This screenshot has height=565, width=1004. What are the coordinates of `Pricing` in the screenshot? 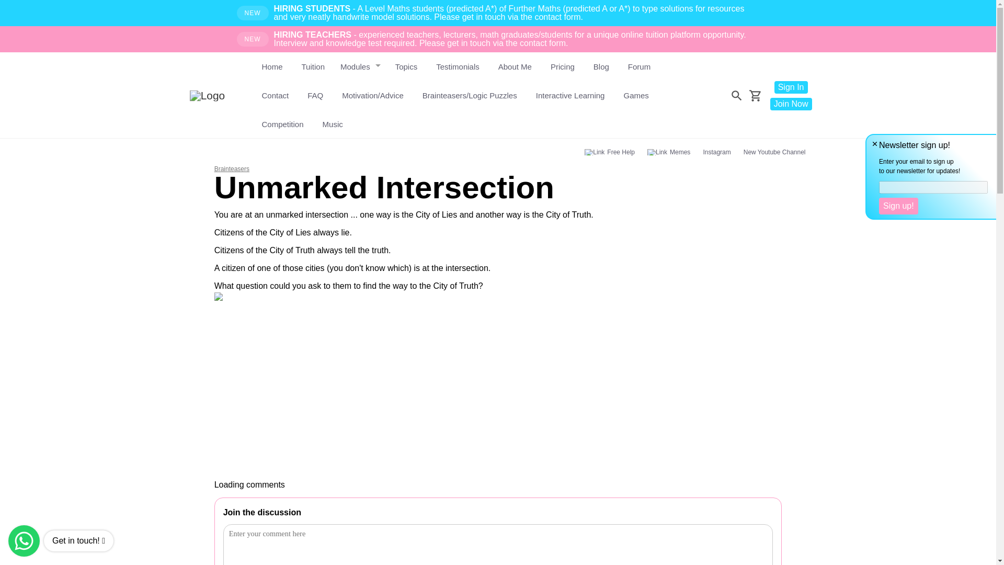 It's located at (563, 67).